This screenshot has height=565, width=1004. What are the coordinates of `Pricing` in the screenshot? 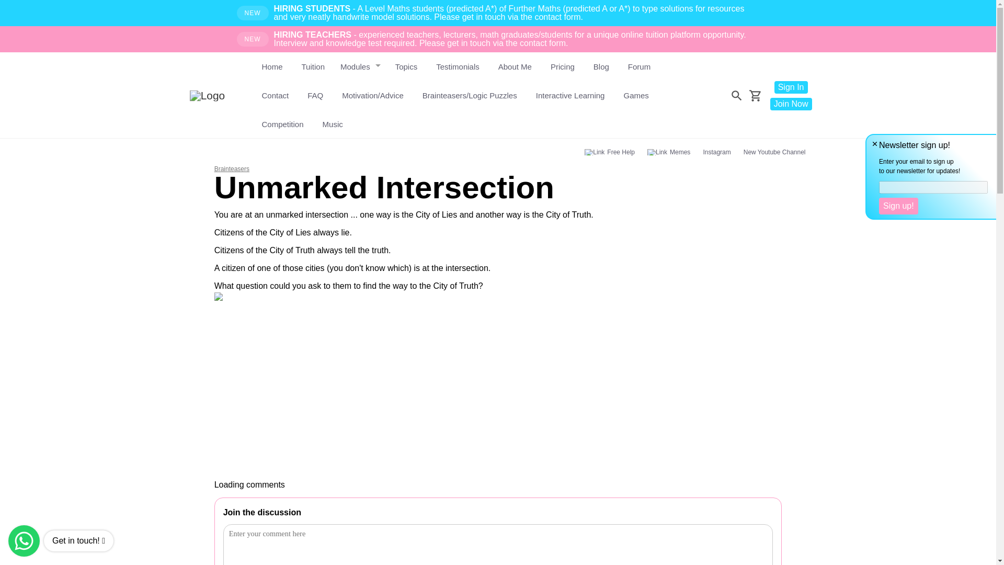 It's located at (563, 67).